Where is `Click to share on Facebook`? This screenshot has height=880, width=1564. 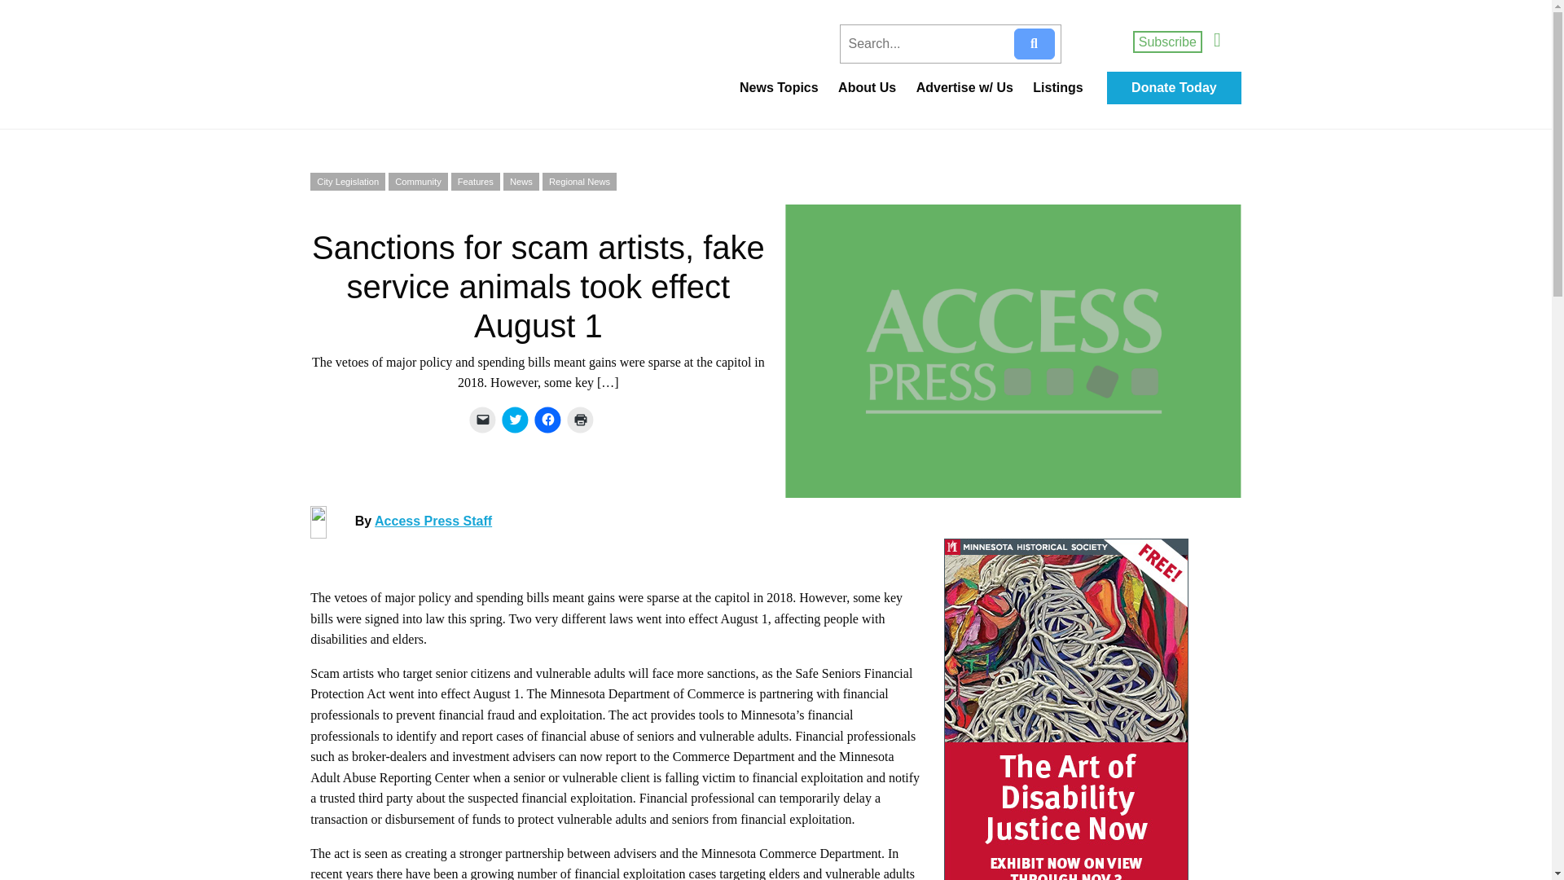
Click to share on Facebook is located at coordinates (547, 419).